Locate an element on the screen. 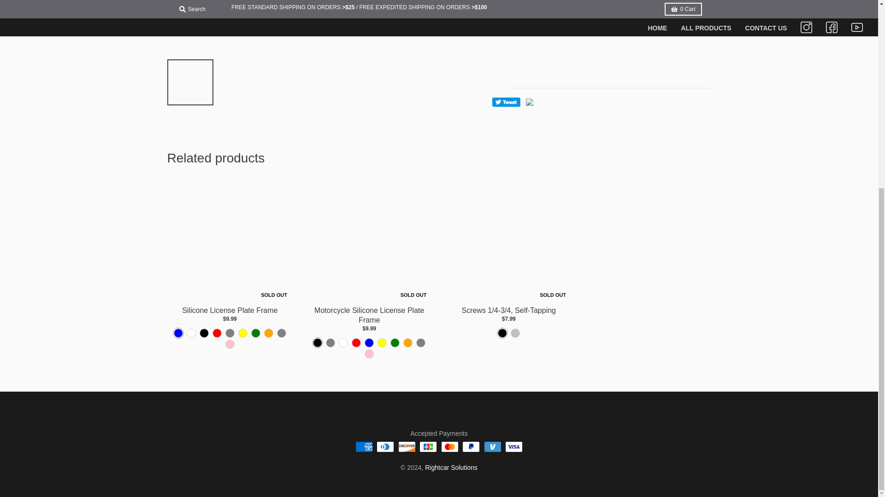  Yellow is located at coordinates (242, 333).